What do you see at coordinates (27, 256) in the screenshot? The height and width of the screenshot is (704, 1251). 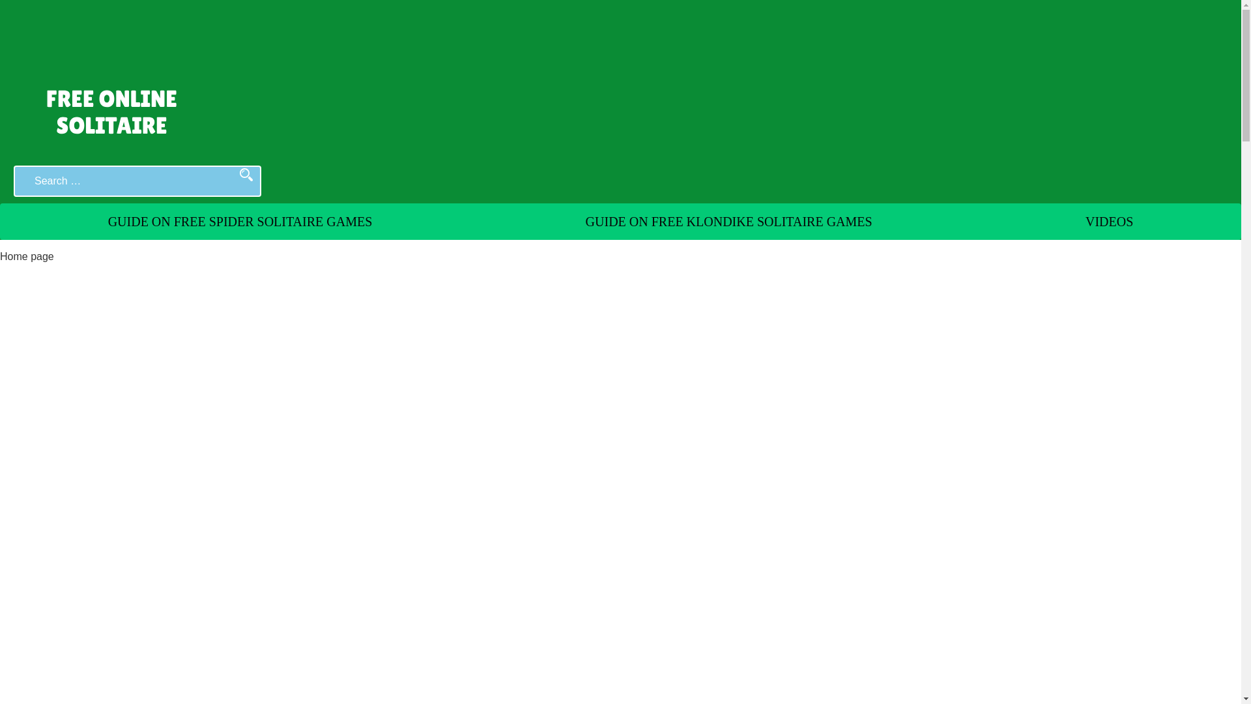 I see `Home page` at bounding box center [27, 256].